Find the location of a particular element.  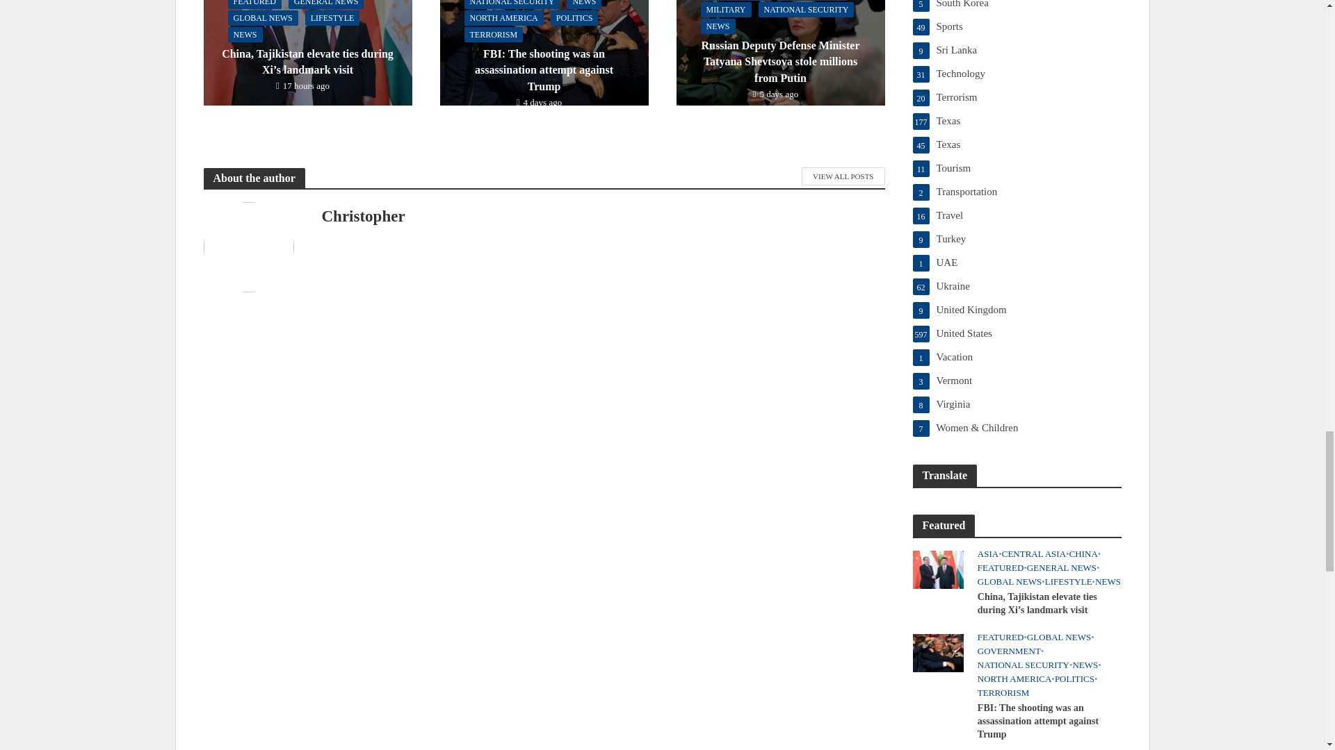

FBI: The shooting was an assassination attempt against Trump is located at coordinates (543, 35).